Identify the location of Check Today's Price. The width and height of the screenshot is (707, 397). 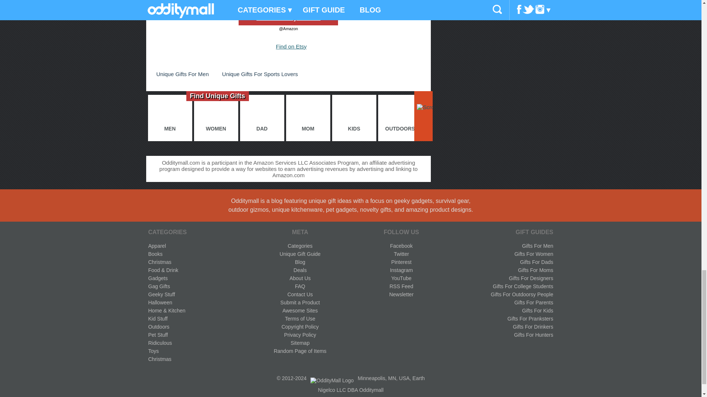
(288, 18).